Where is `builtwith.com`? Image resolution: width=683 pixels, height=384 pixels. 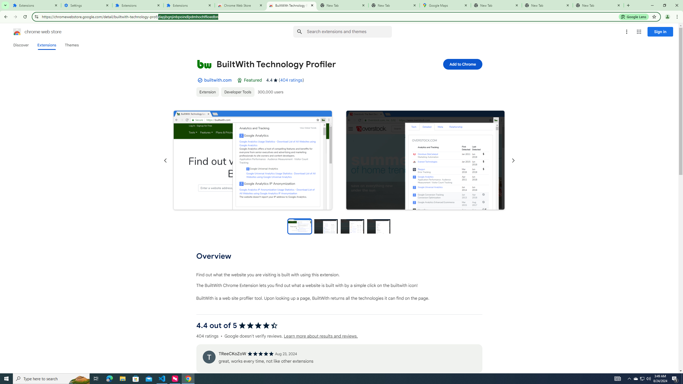
builtwith.com is located at coordinates (218, 80).